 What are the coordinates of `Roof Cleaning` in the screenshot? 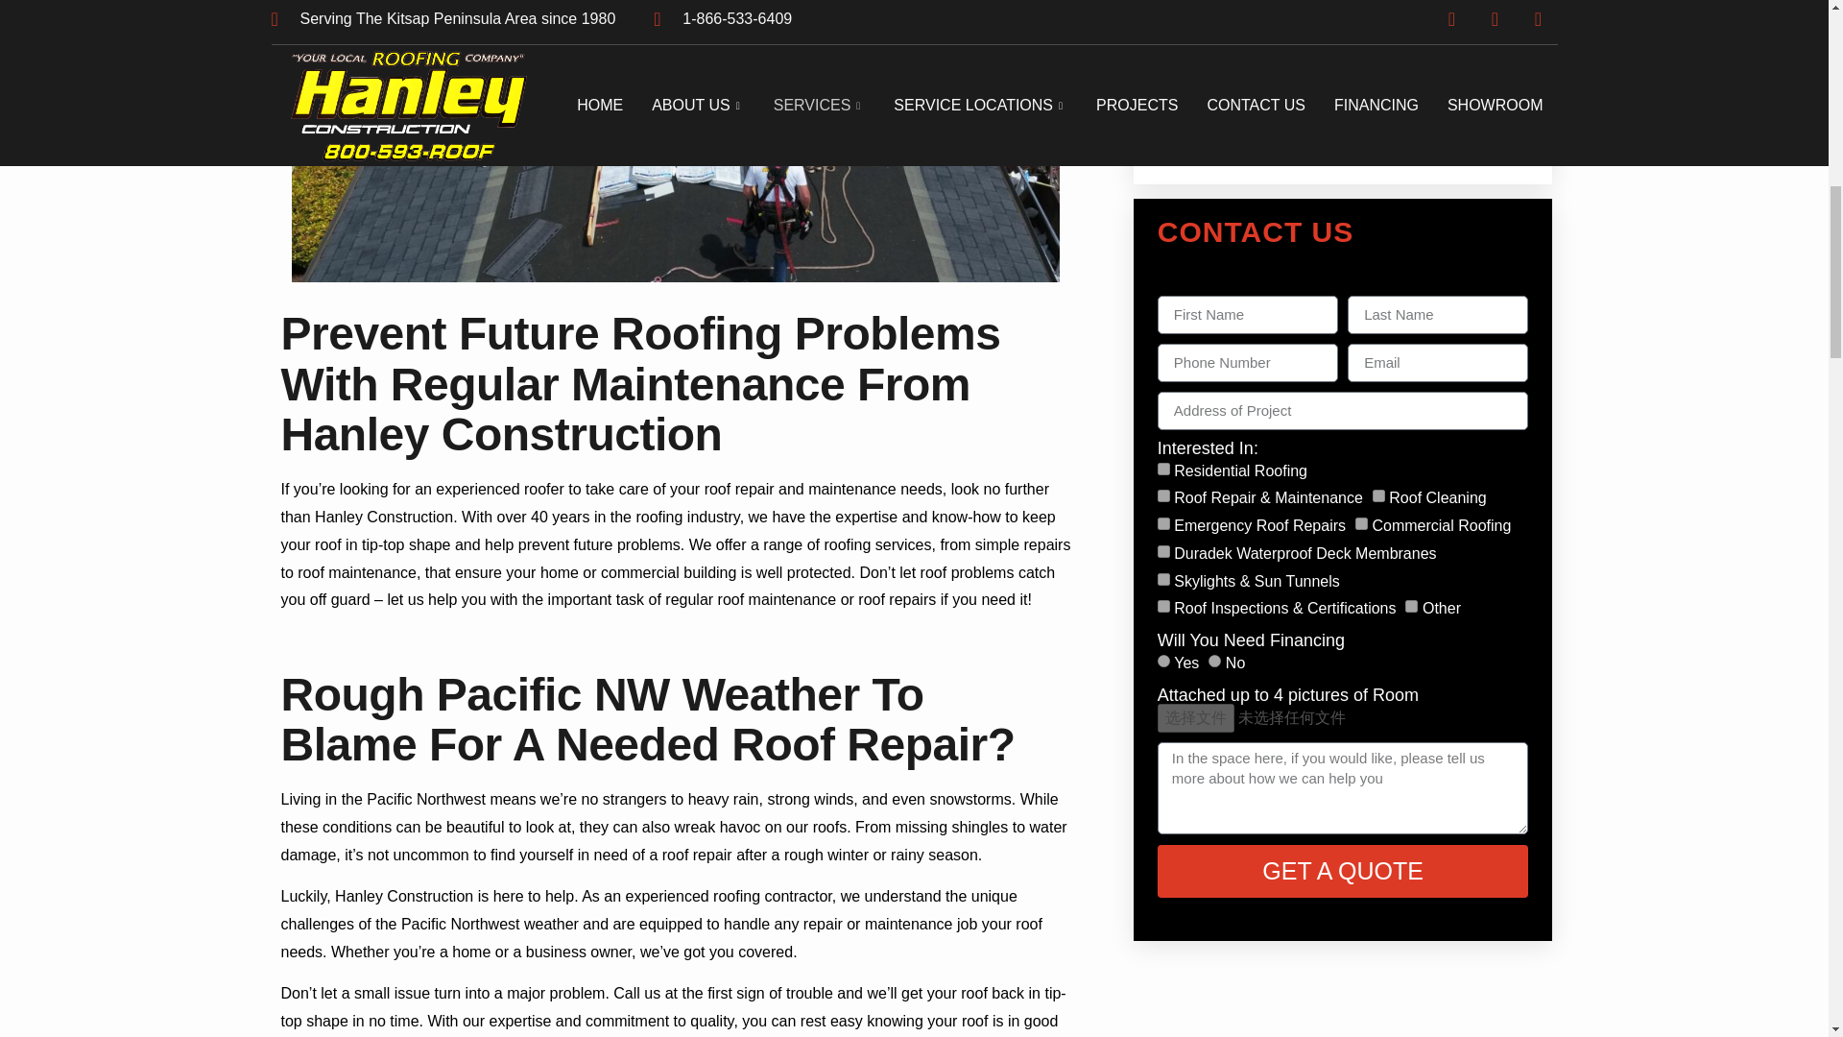 It's located at (1378, 495).